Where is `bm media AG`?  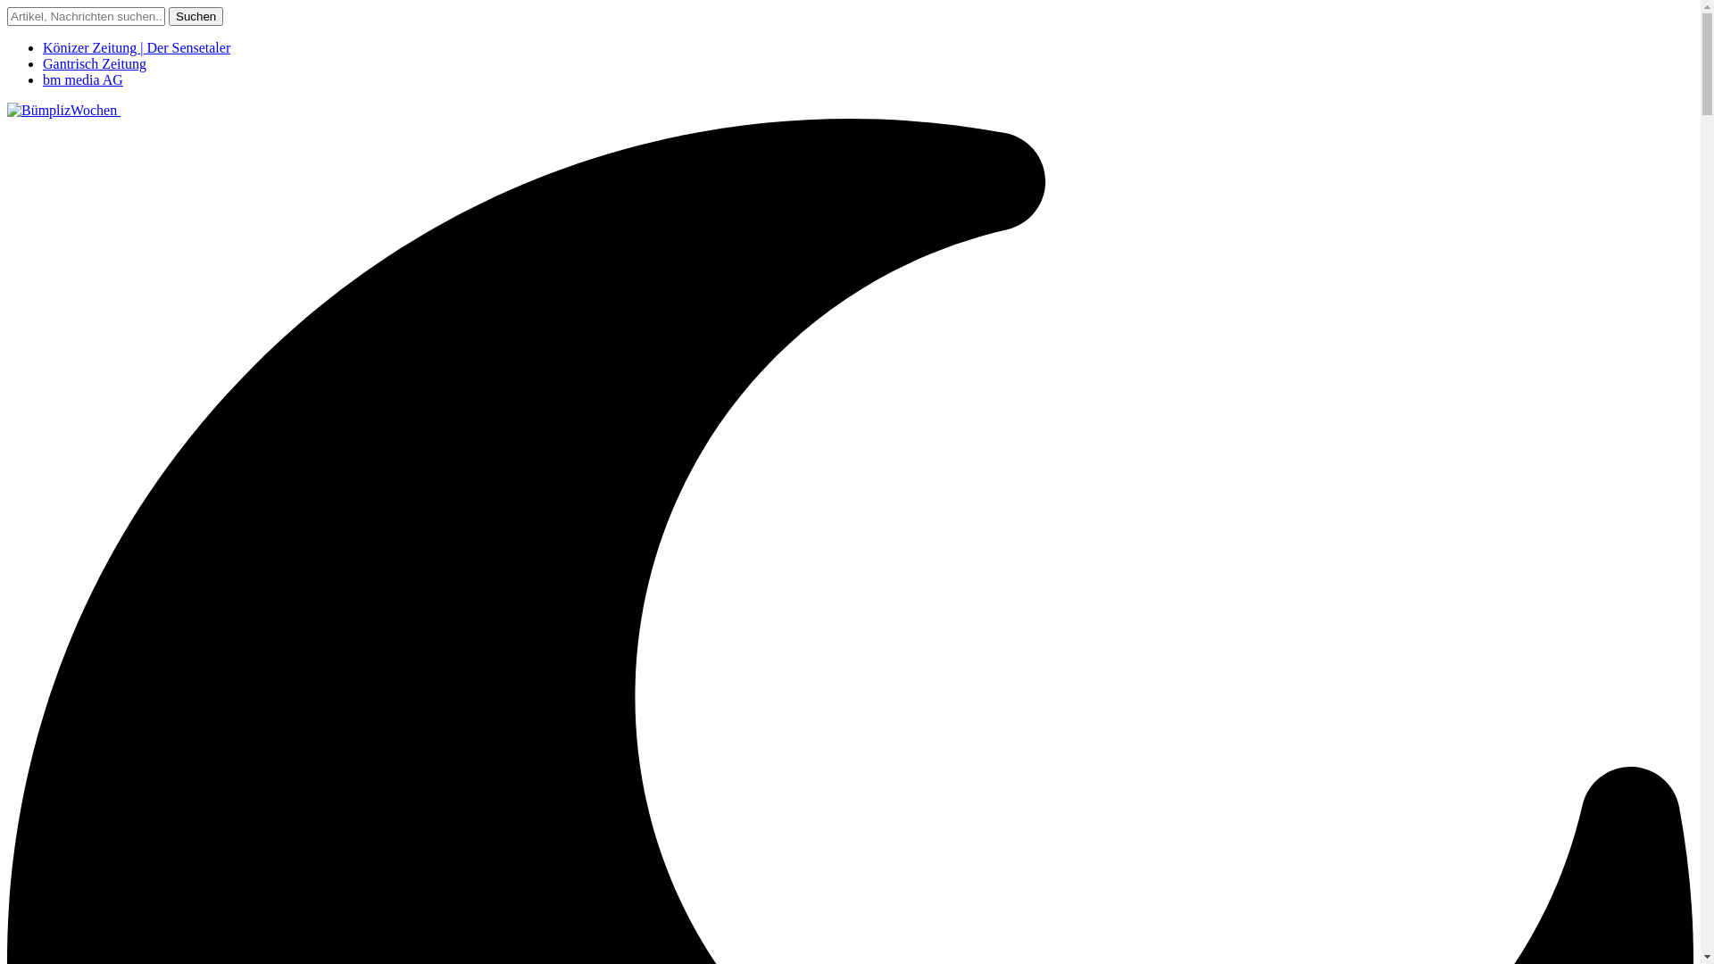
bm media AG is located at coordinates (83, 80).